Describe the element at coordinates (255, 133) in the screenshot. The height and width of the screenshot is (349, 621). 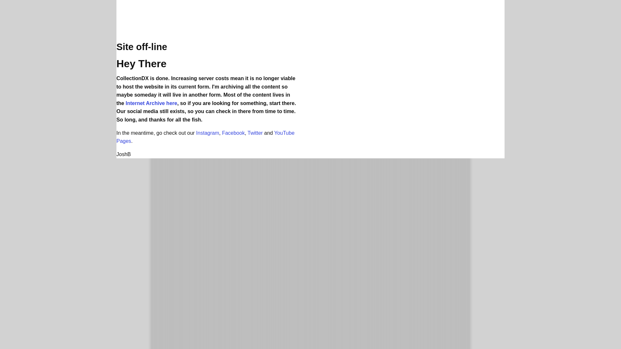
I see `Twitter` at that location.